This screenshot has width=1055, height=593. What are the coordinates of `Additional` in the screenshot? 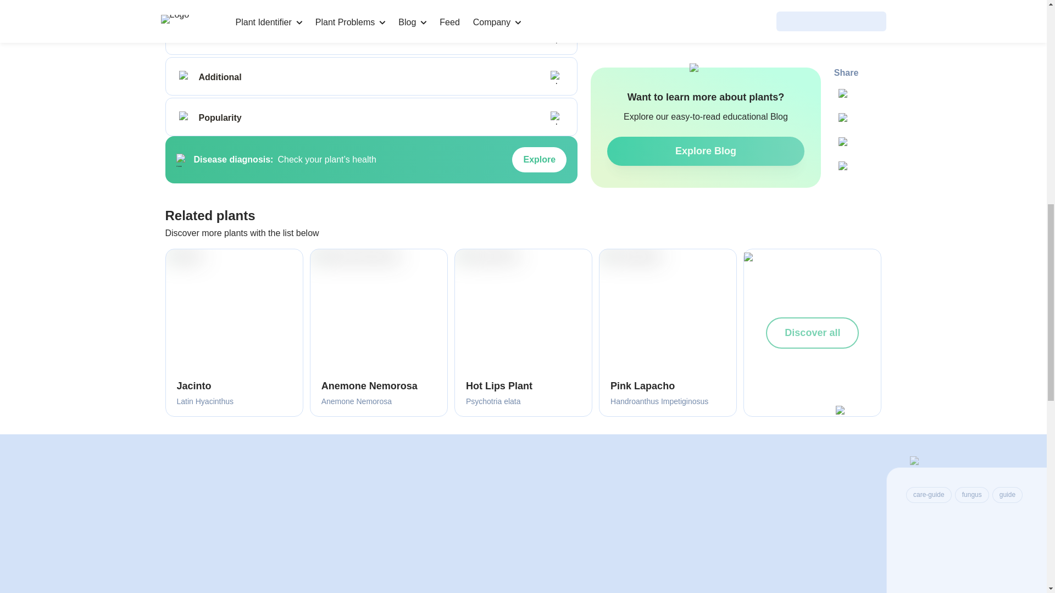 It's located at (186, 77).